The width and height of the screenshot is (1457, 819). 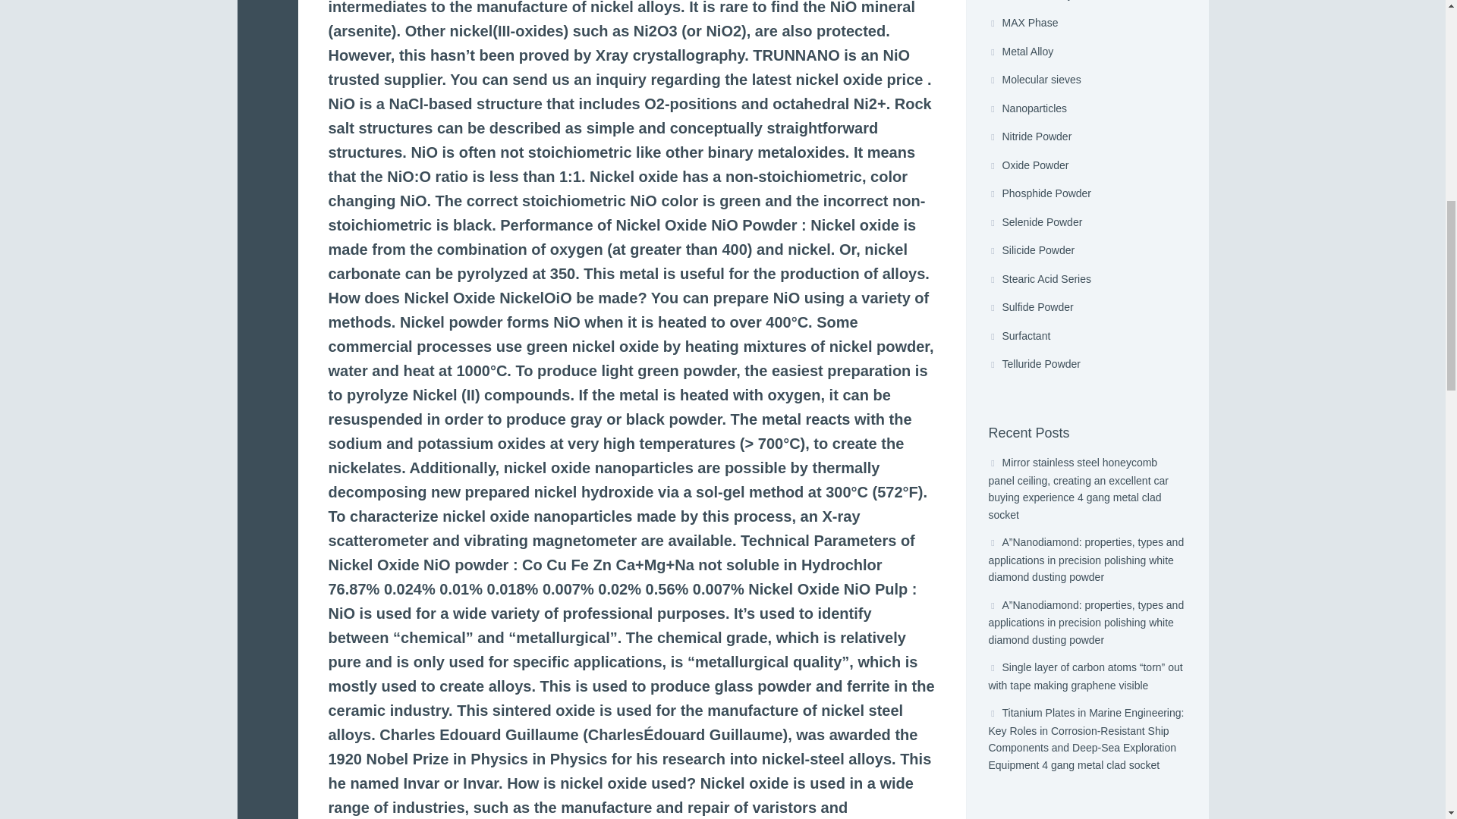 I want to click on Metal Alloy, so click(x=1087, y=52).